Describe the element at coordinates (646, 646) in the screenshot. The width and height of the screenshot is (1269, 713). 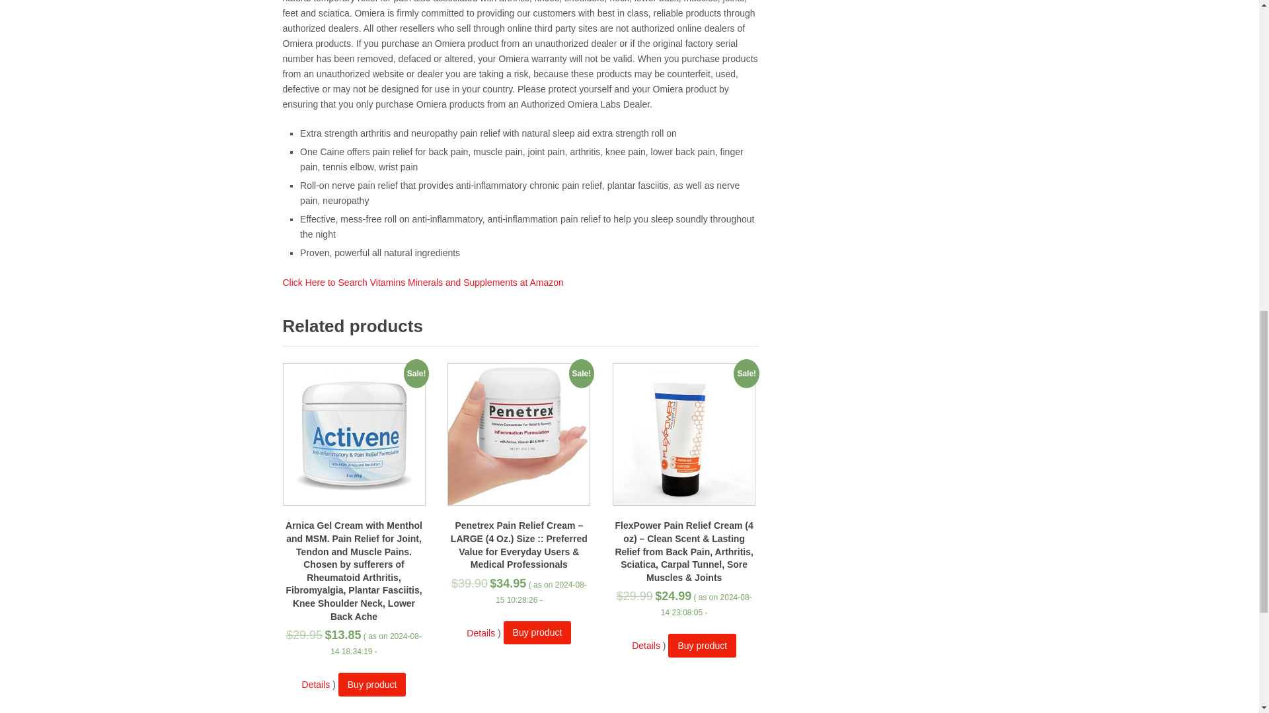
I see `Details` at that location.